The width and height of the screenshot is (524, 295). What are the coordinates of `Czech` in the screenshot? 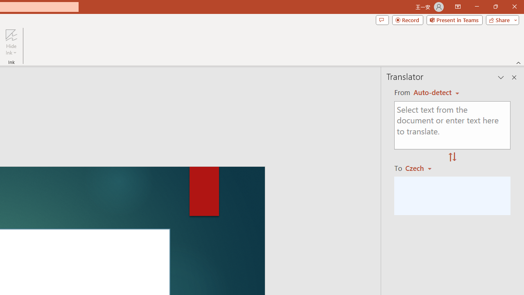 It's located at (422, 168).